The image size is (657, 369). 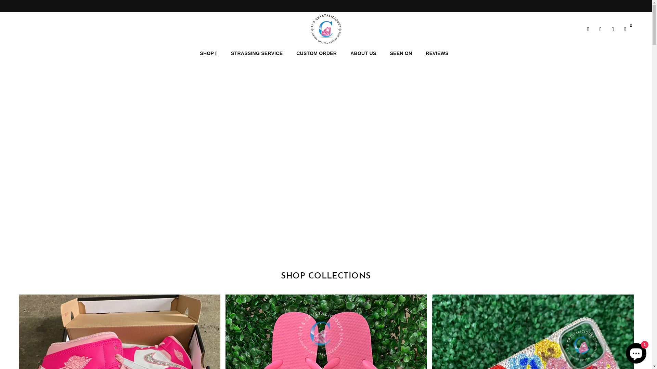 What do you see at coordinates (601, 29) in the screenshot?
I see `Settings` at bounding box center [601, 29].